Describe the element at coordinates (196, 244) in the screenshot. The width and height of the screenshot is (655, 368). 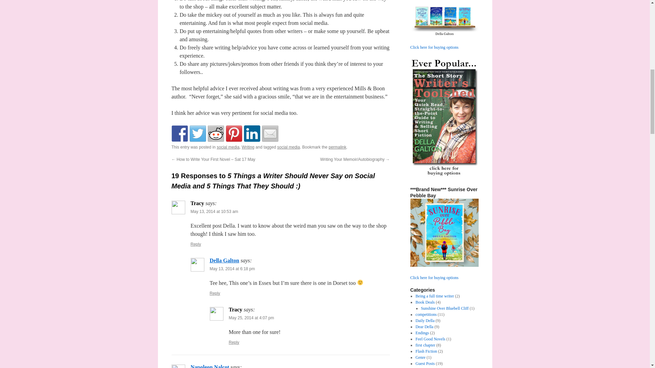
I see `Reply` at that location.